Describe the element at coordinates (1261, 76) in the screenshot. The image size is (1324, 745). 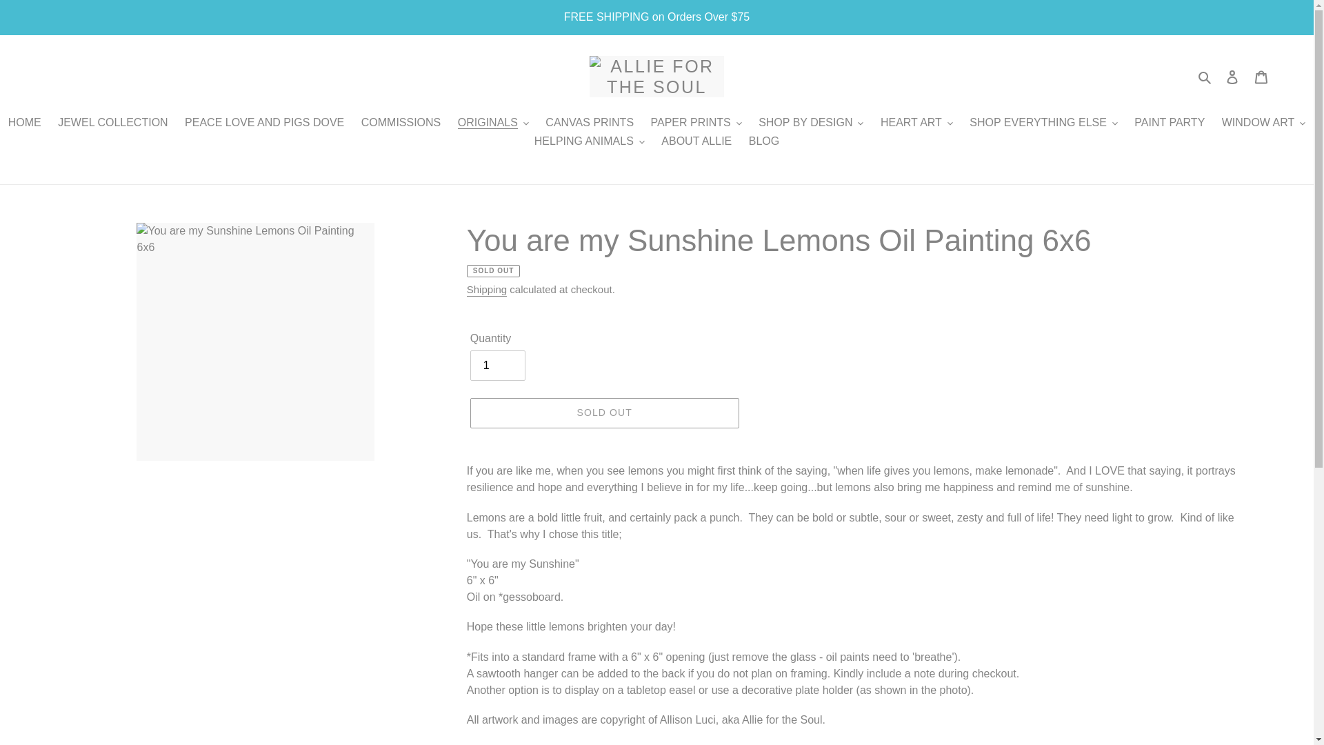
I see `Cart` at that location.